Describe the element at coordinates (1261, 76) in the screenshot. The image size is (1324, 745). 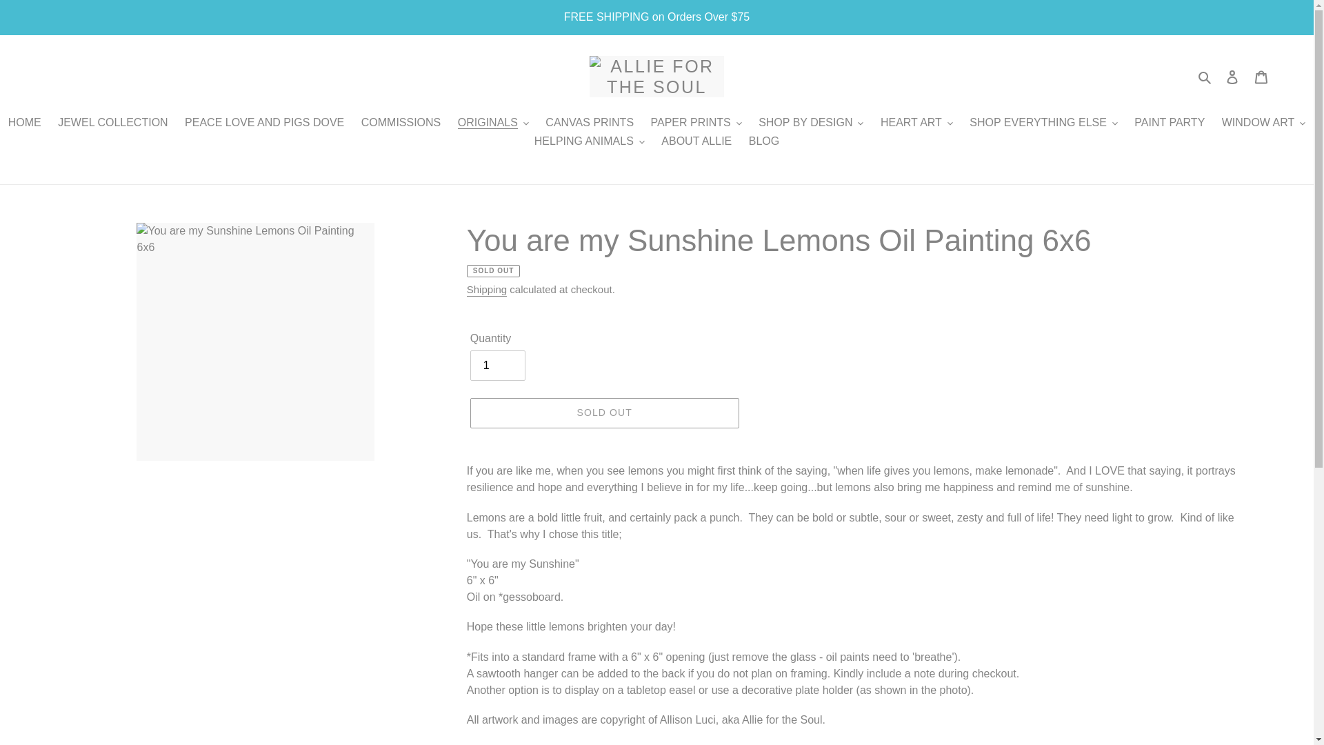
I see `Cart` at that location.